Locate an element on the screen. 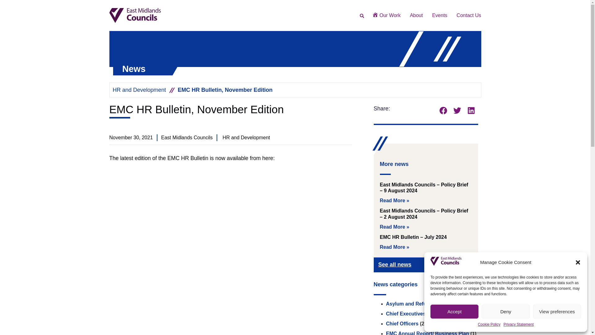  About is located at coordinates (416, 15).